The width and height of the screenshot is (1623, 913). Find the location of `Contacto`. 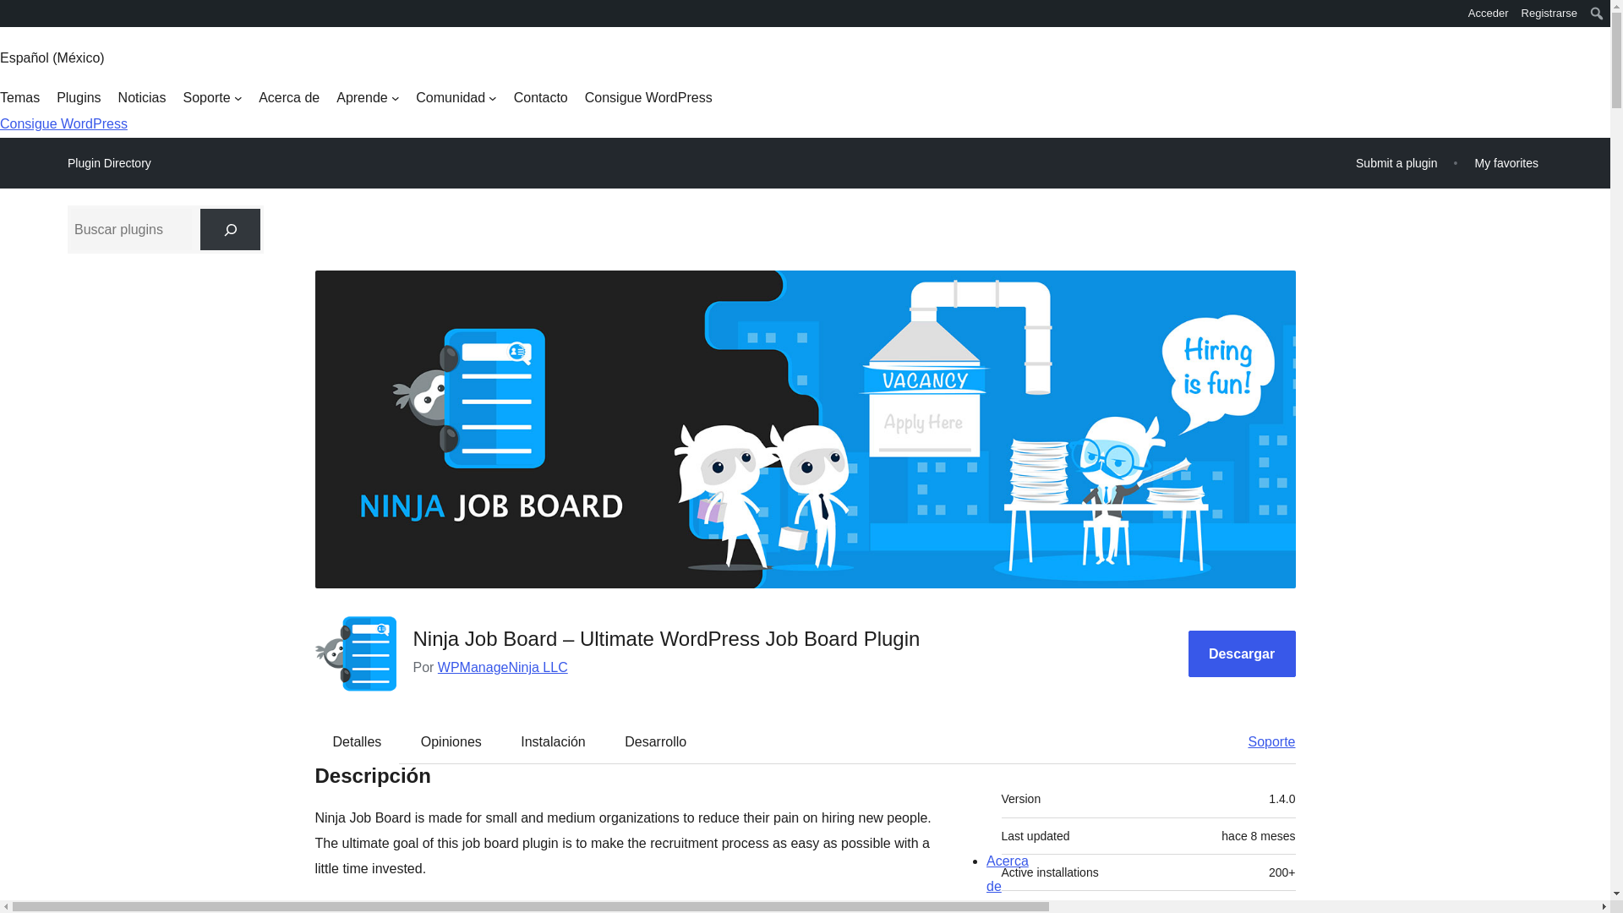

Contacto is located at coordinates (541, 98).